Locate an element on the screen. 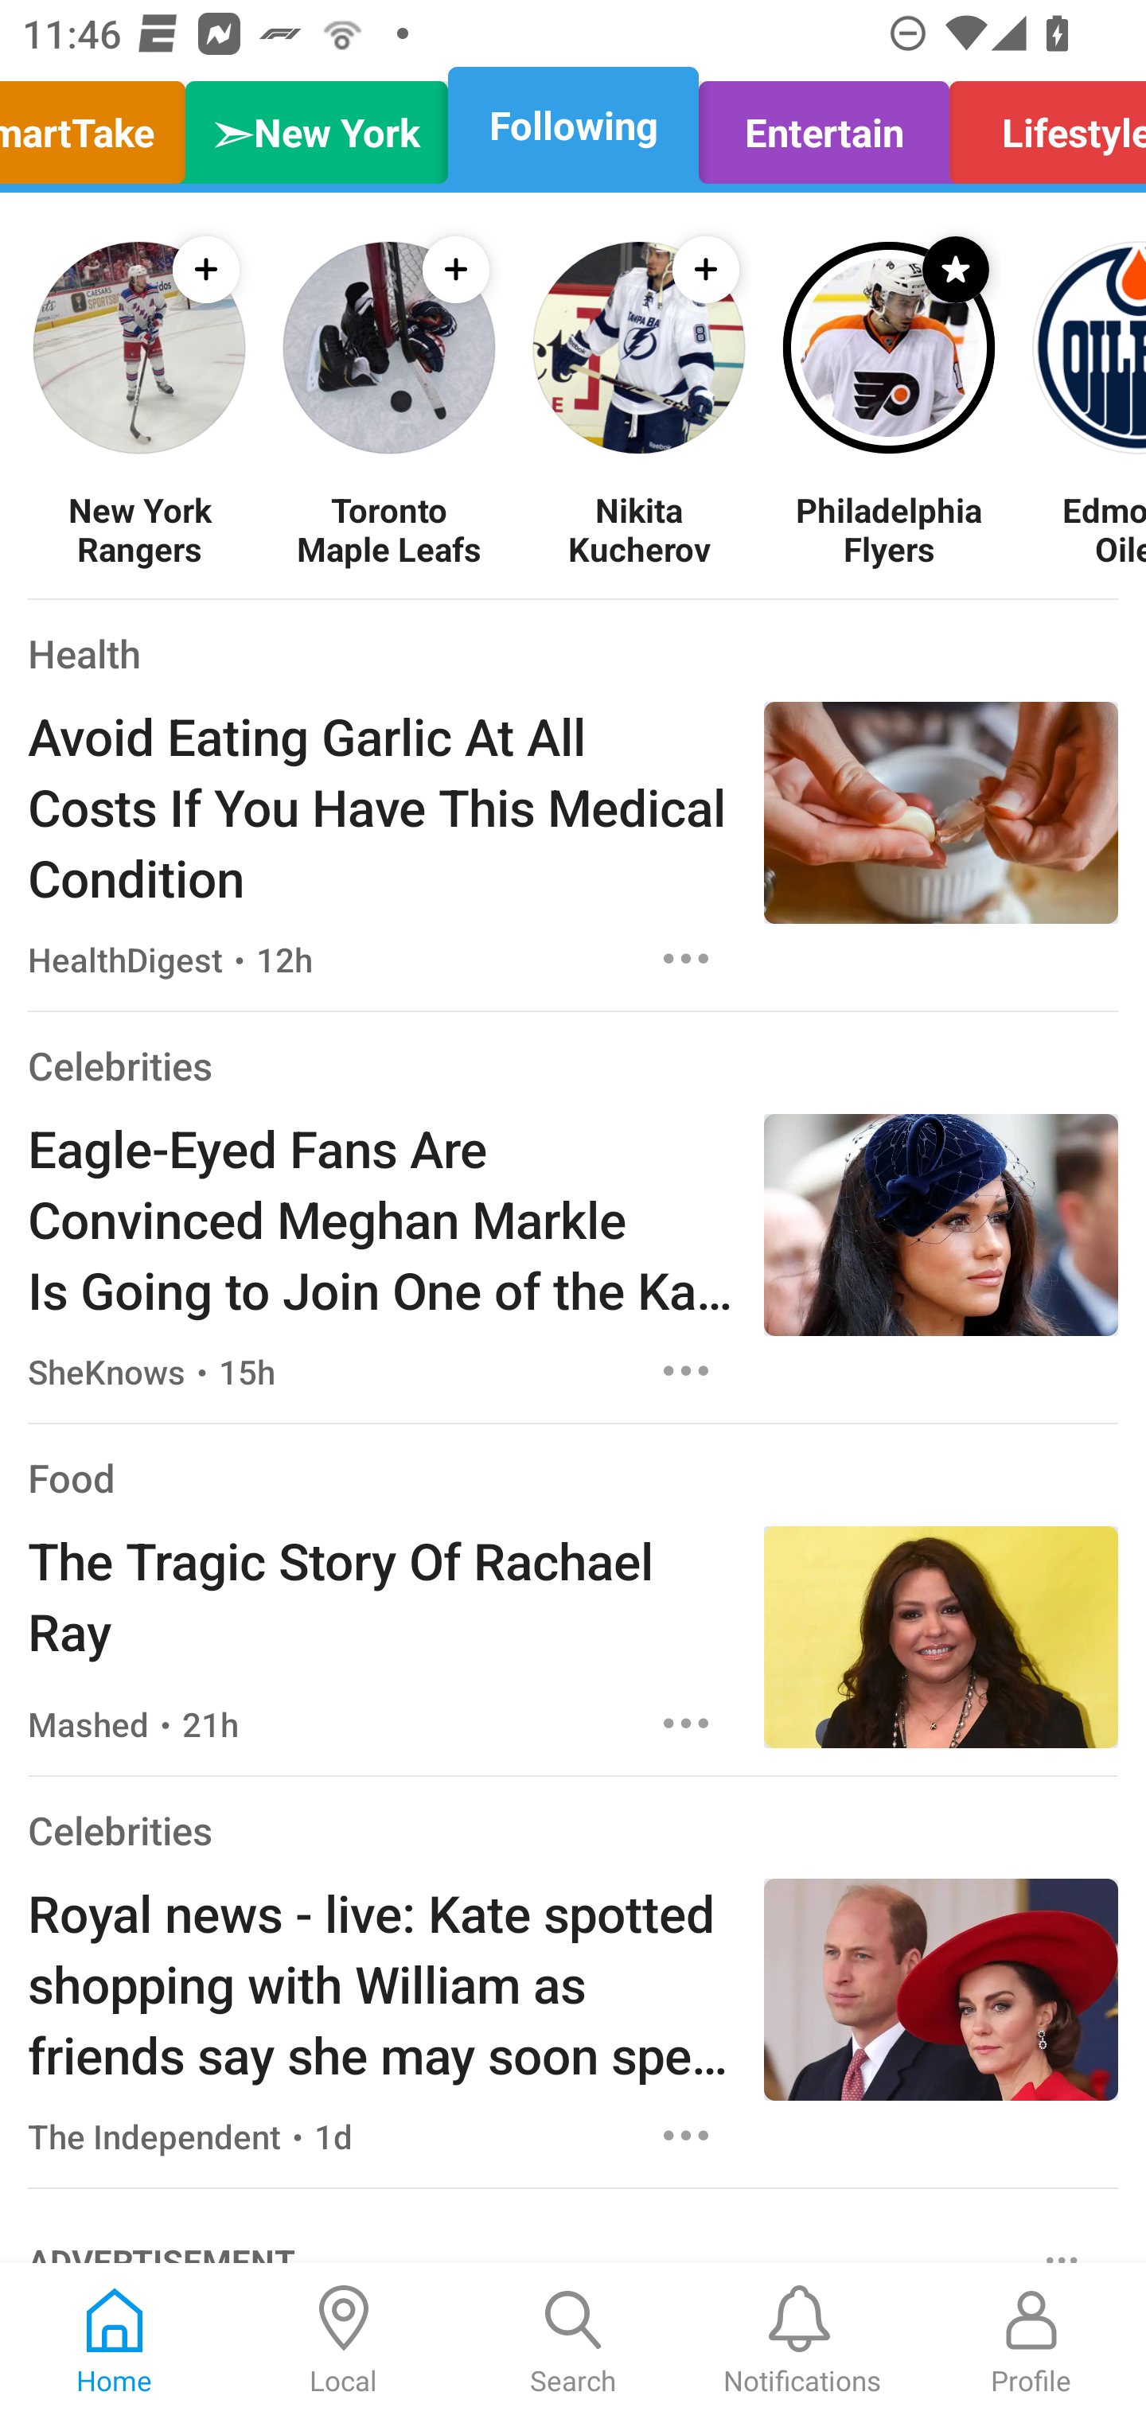 Image resolution: width=1146 pixels, height=2419 pixels. Philadelphia Flyers is located at coordinates (888, 528).